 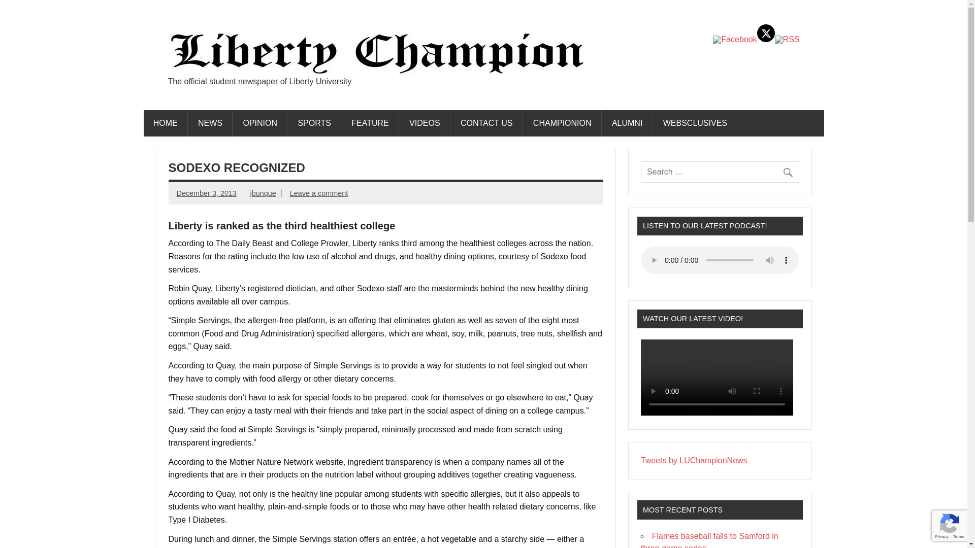 What do you see at coordinates (260, 123) in the screenshot?
I see `OPINION` at bounding box center [260, 123].